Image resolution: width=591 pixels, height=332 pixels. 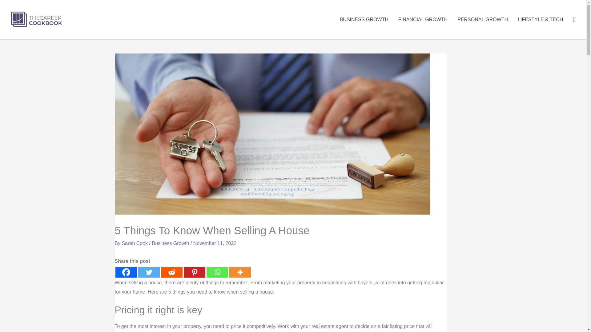 I want to click on View all posts by Sarah Cook, so click(x=135, y=243).